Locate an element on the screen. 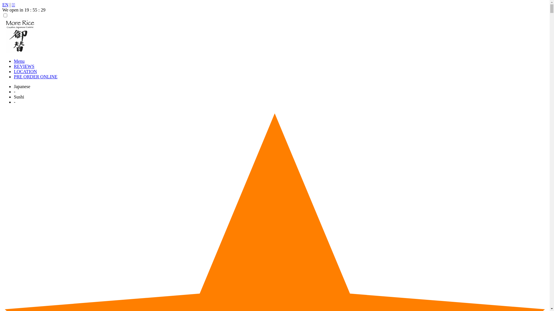 This screenshot has width=554, height=311. LOCATION is located at coordinates (25, 71).